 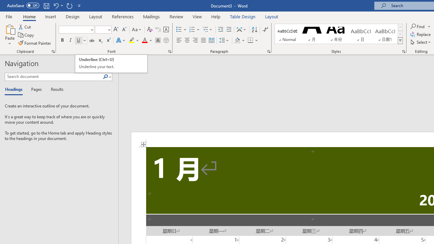 What do you see at coordinates (403, 52) in the screenshot?
I see `Styles...` at bounding box center [403, 52].